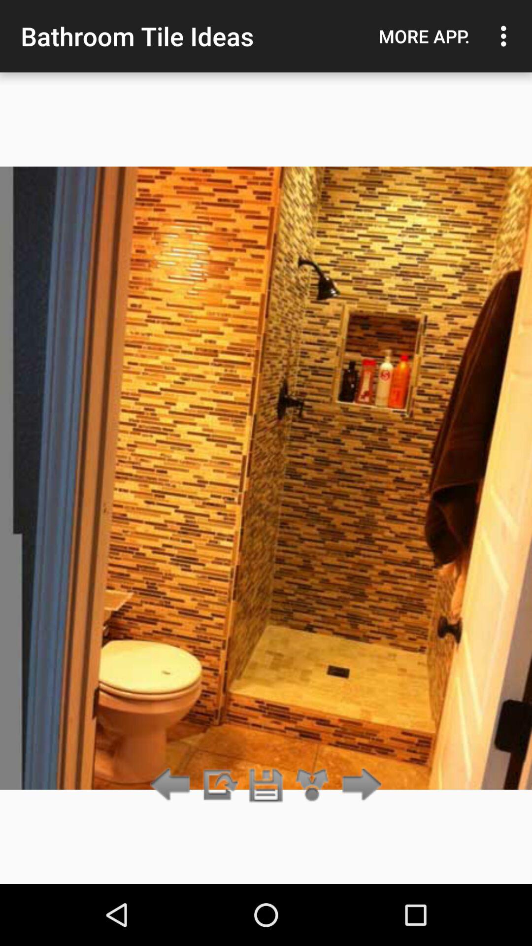  I want to click on next, so click(359, 785).